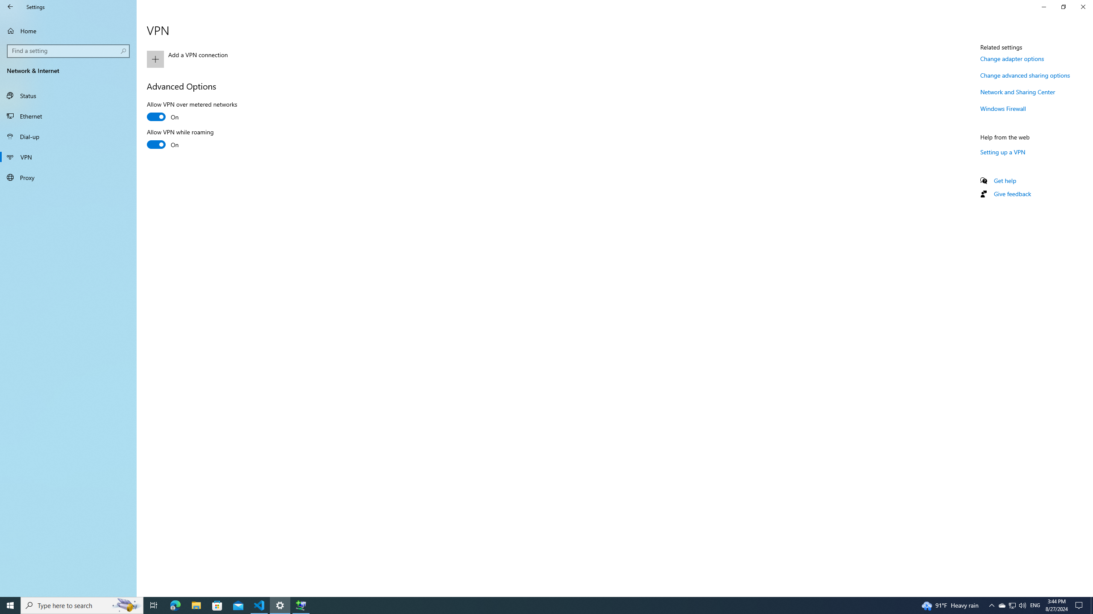  What do you see at coordinates (530, 605) in the screenshot?
I see `Running applications` at bounding box center [530, 605].